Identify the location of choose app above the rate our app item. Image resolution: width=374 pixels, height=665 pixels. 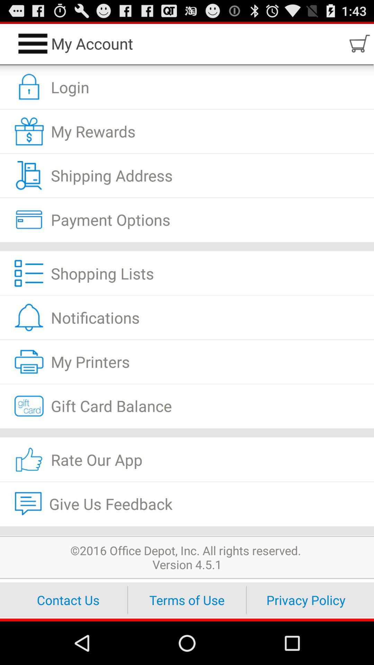
(187, 433).